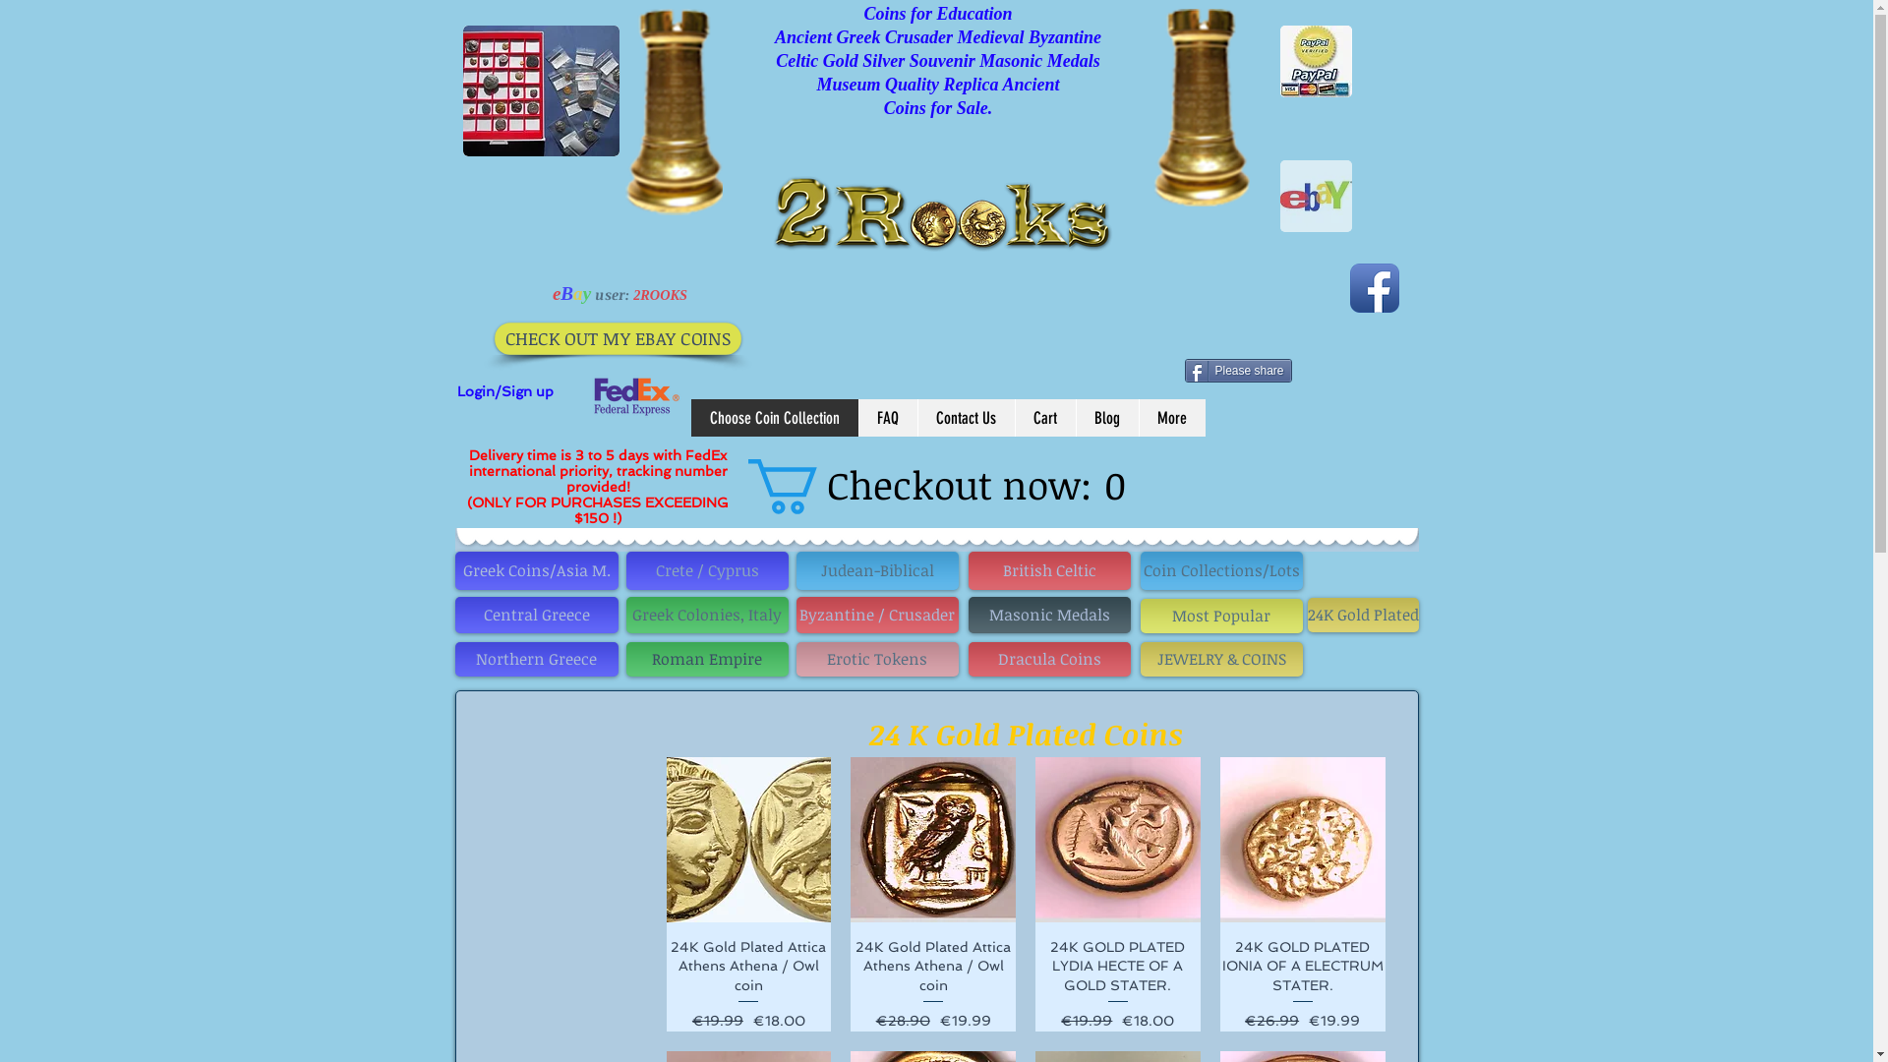 The height and width of the screenshot is (1062, 1888). What do you see at coordinates (1237, 371) in the screenshot?
I see `Please share` at bounding box center [1237, 371].